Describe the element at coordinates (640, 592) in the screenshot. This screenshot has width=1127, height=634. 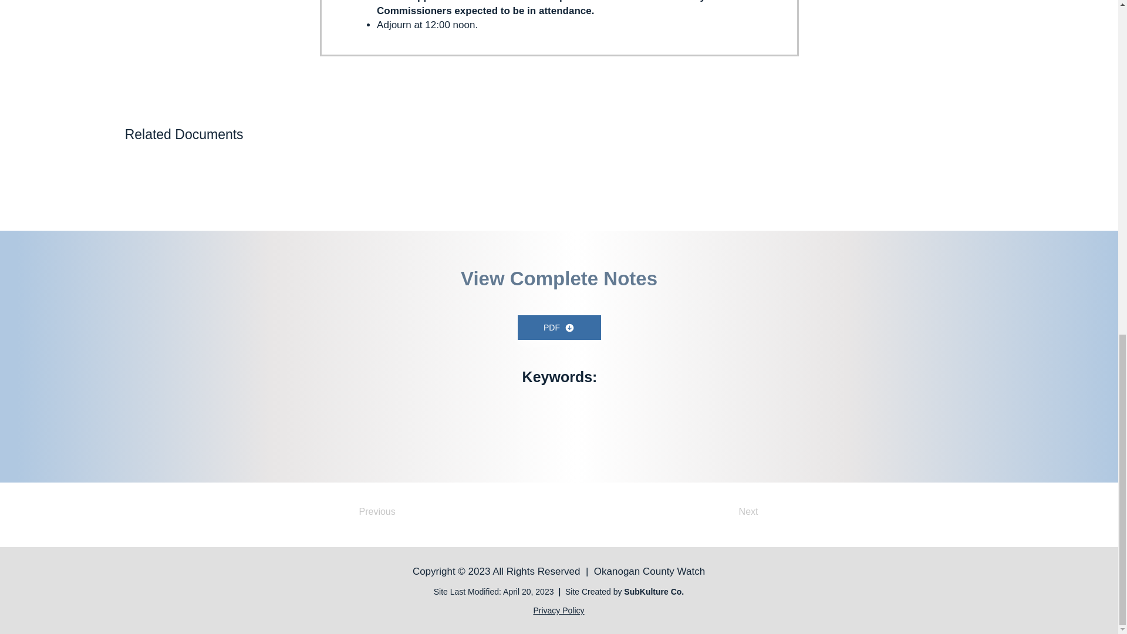
I see `SubKult` at that location.